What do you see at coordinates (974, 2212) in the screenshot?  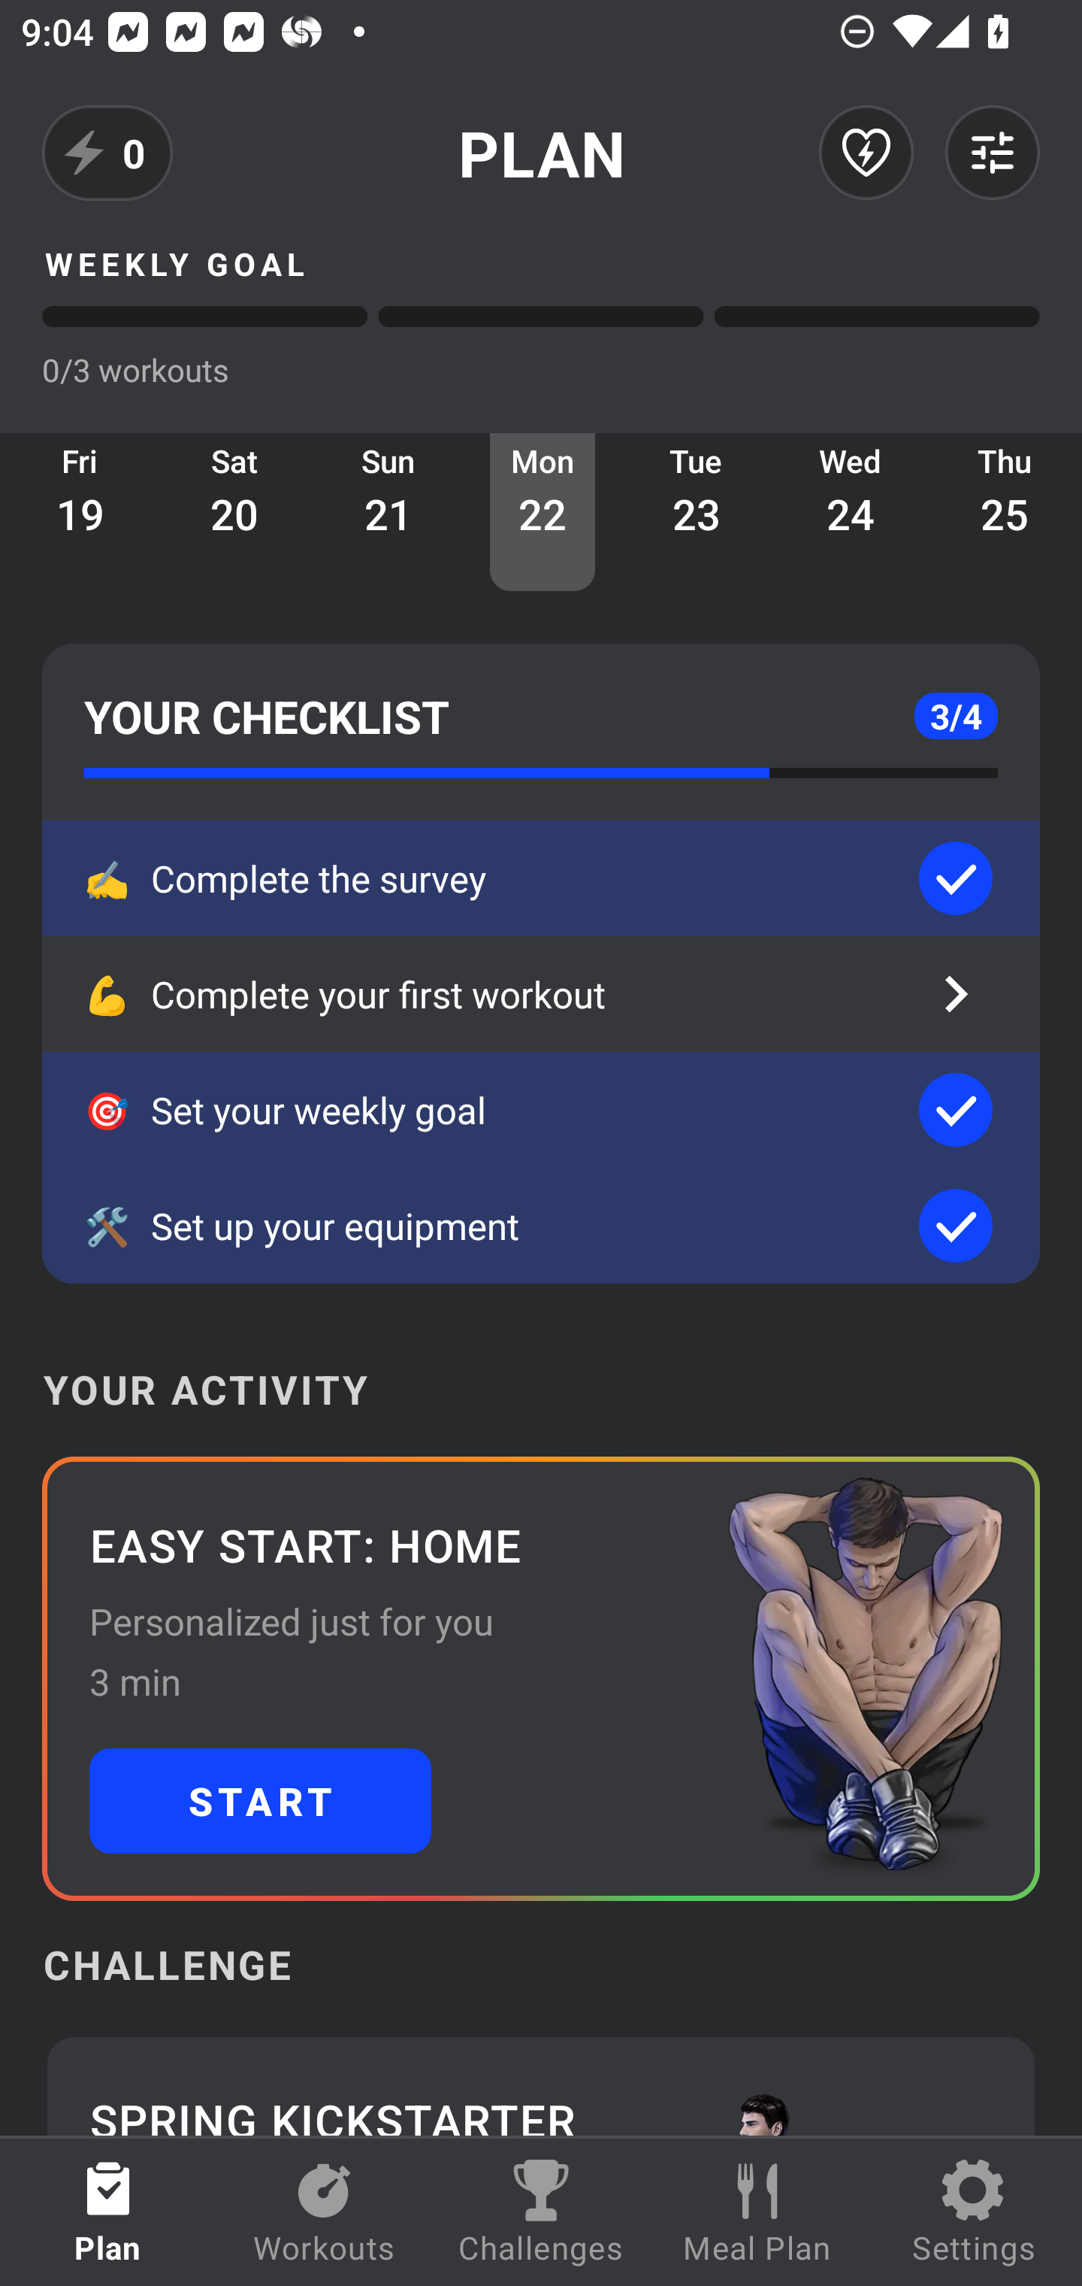 I see ` Settings ` at bounding box center [974, 2212].